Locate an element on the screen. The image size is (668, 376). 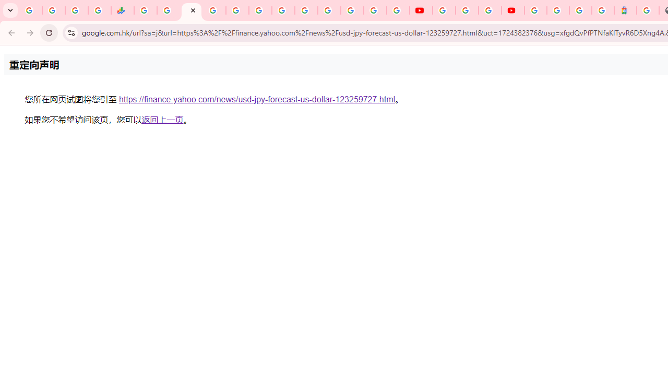
Sign in - Google Accounts is located at coordinates (535, 10).